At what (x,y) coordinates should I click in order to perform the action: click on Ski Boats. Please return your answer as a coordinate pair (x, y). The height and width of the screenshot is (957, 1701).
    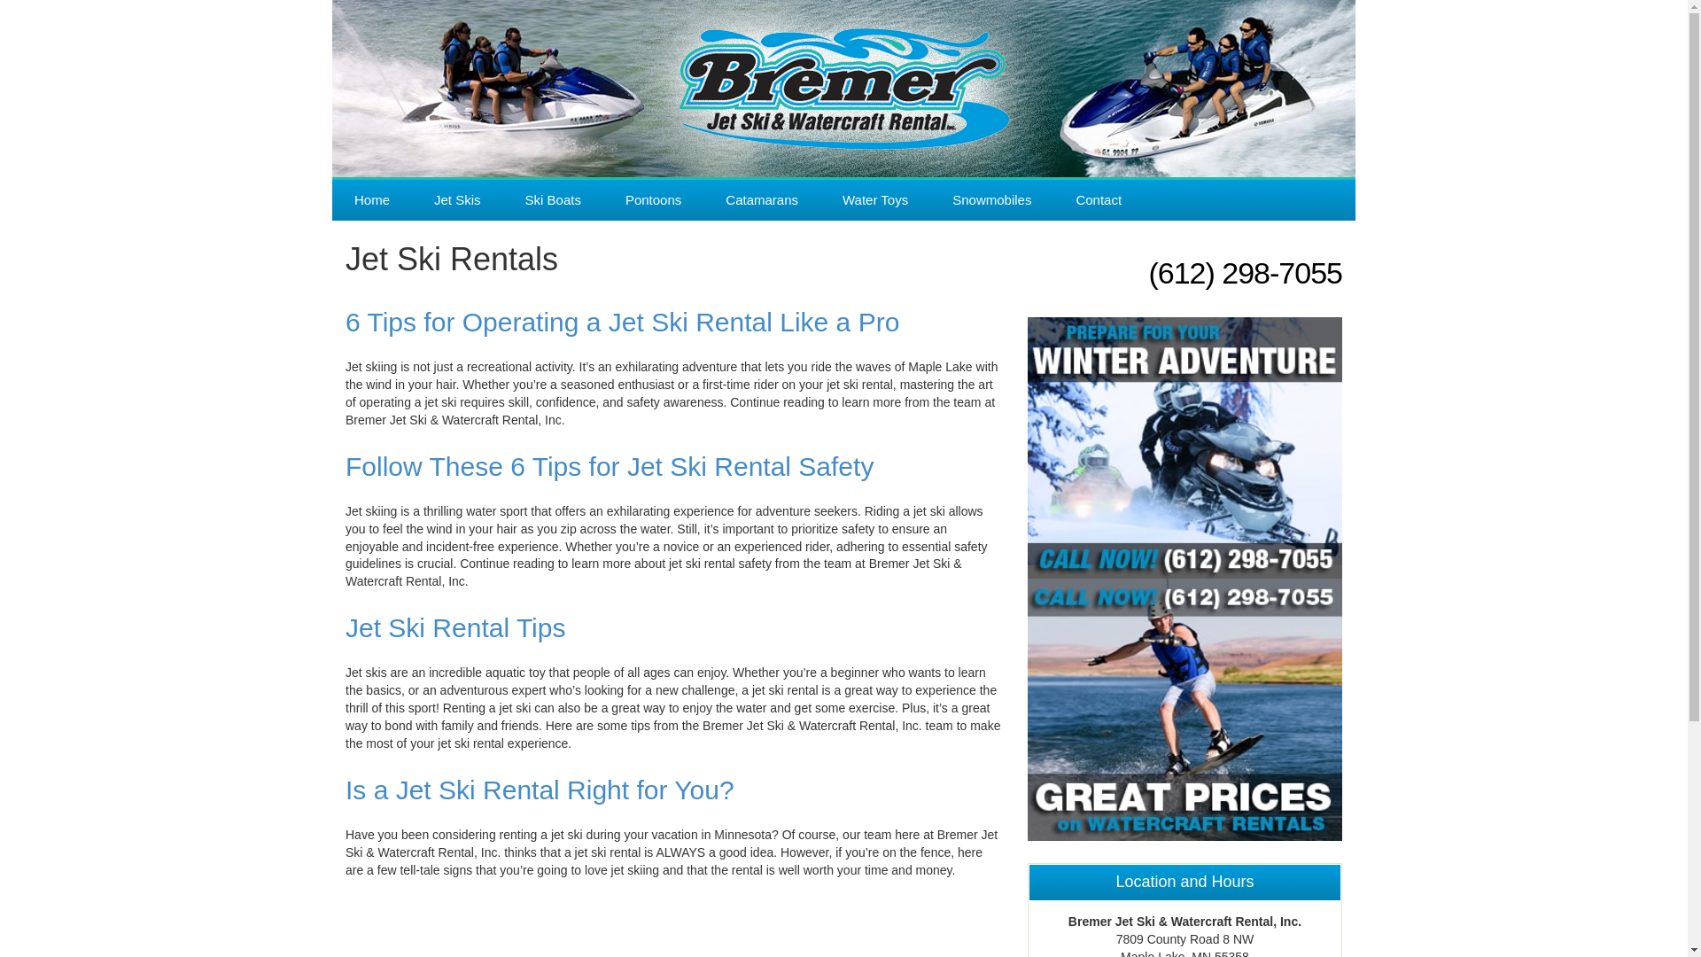
    Looking at the image, I should click on (553, 200).